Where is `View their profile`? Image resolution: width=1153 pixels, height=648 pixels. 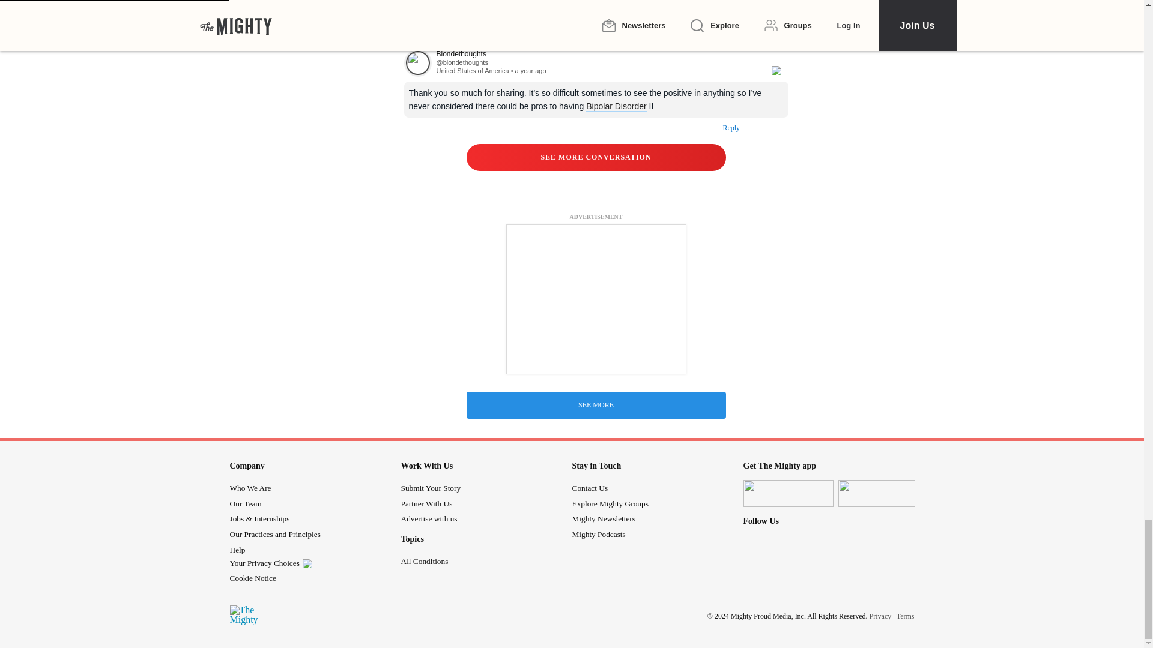 View their profile is located at coordinates (417, 63).